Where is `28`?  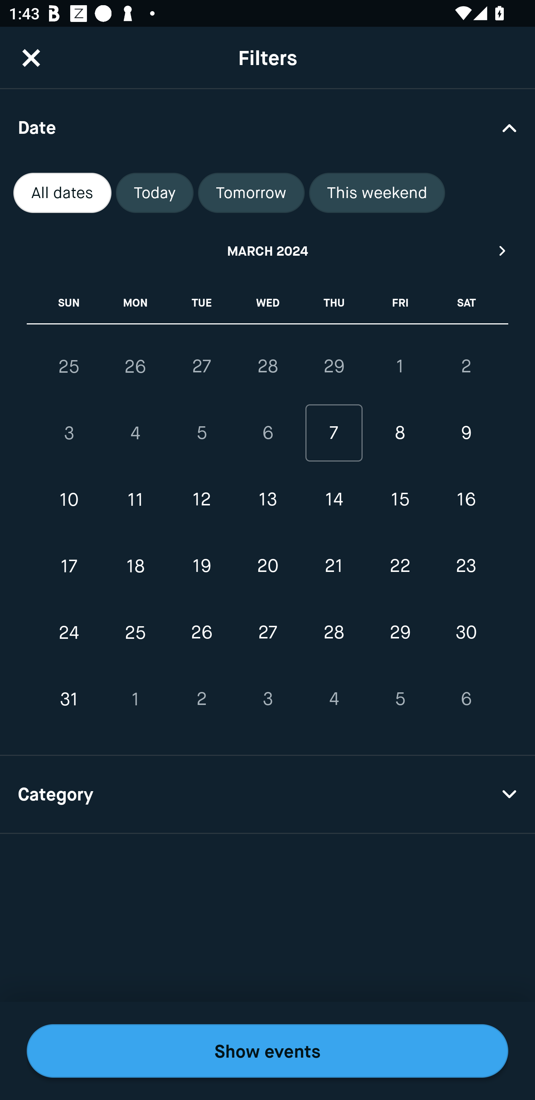
28 is located at coordinates (334, 632).